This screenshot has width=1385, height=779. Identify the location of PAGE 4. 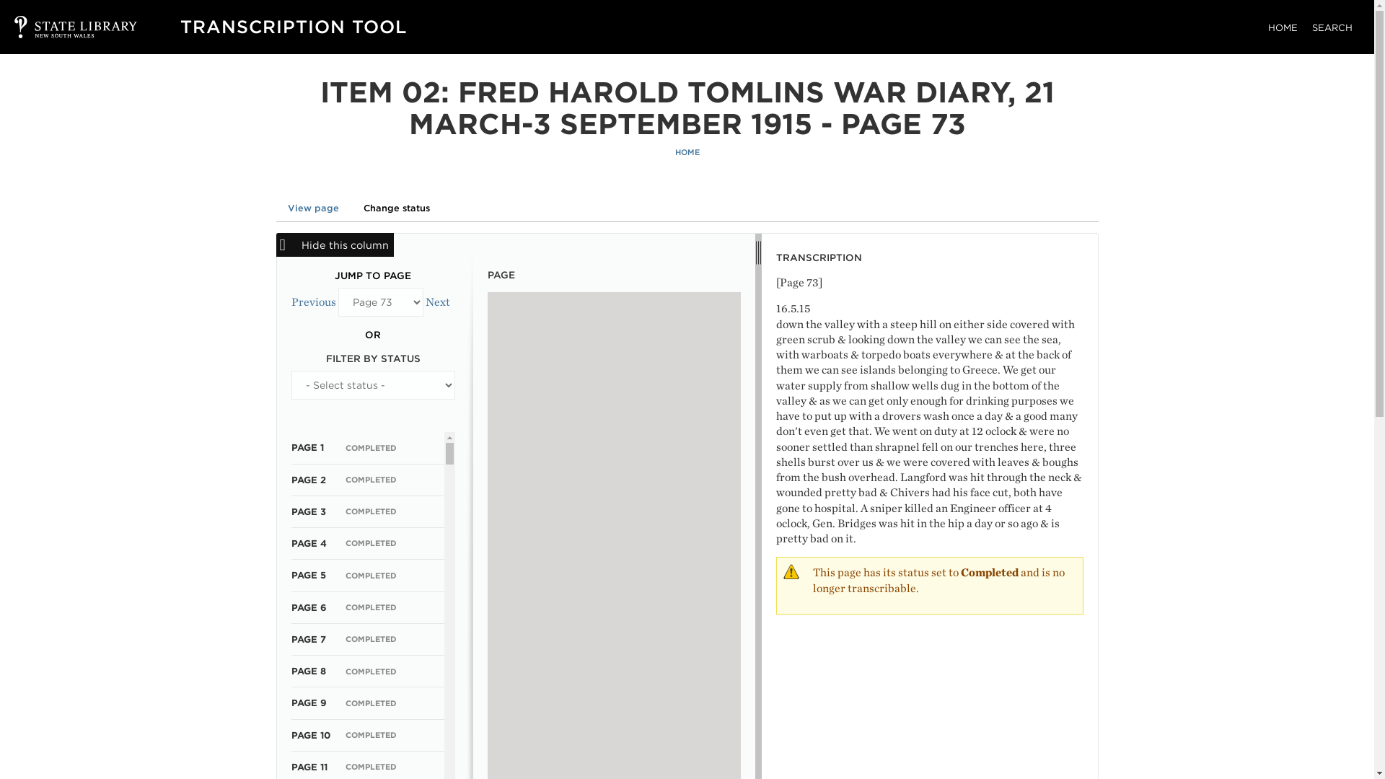
(309, 544).